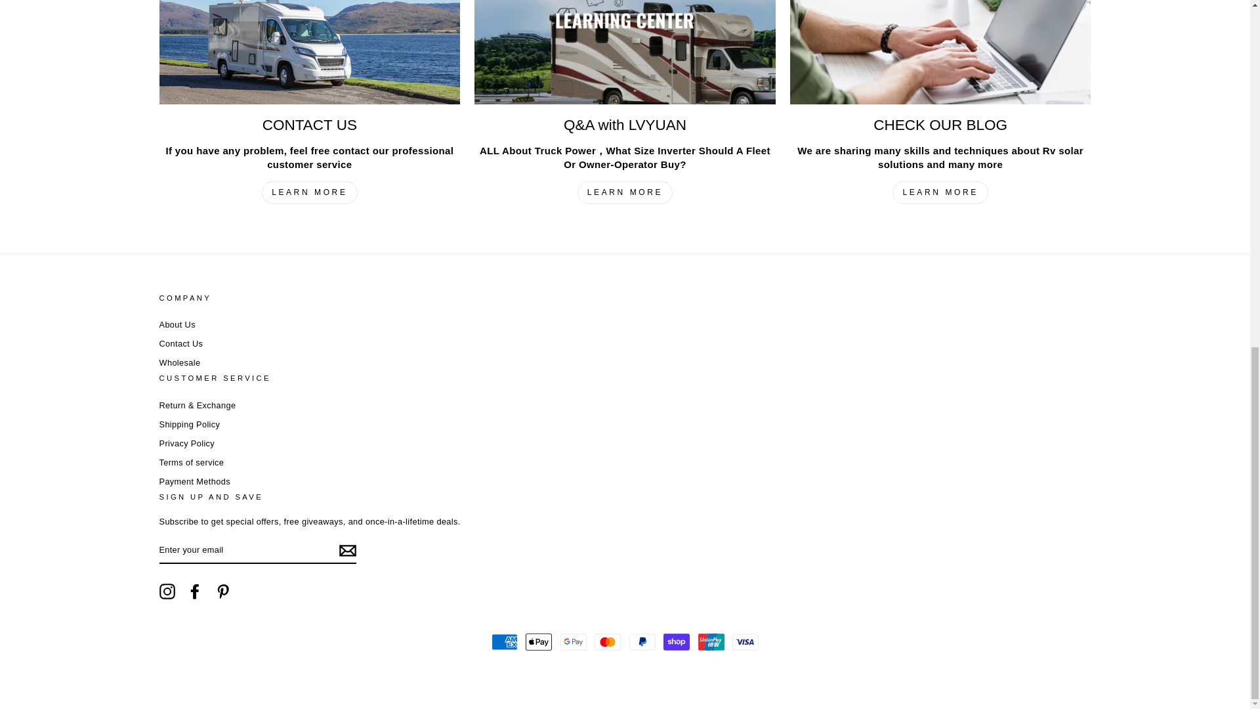 The image size is (1260, 709). Describe the element at coordinates (642, 641) in the screenshot. I see `PayPal` at that location.